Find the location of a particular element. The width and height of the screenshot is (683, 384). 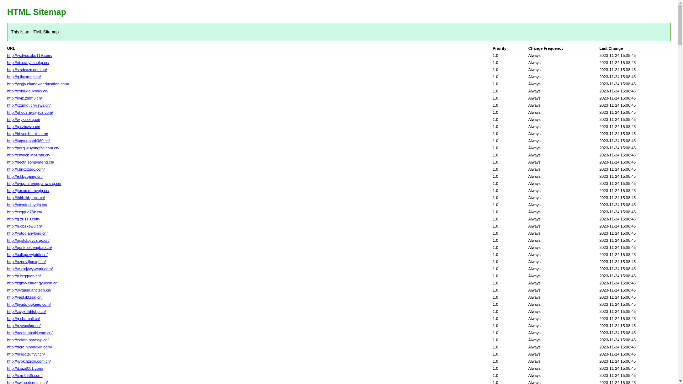

http://jivbk.hzjxm.com.cn/ is located at coordinates (29, 361).